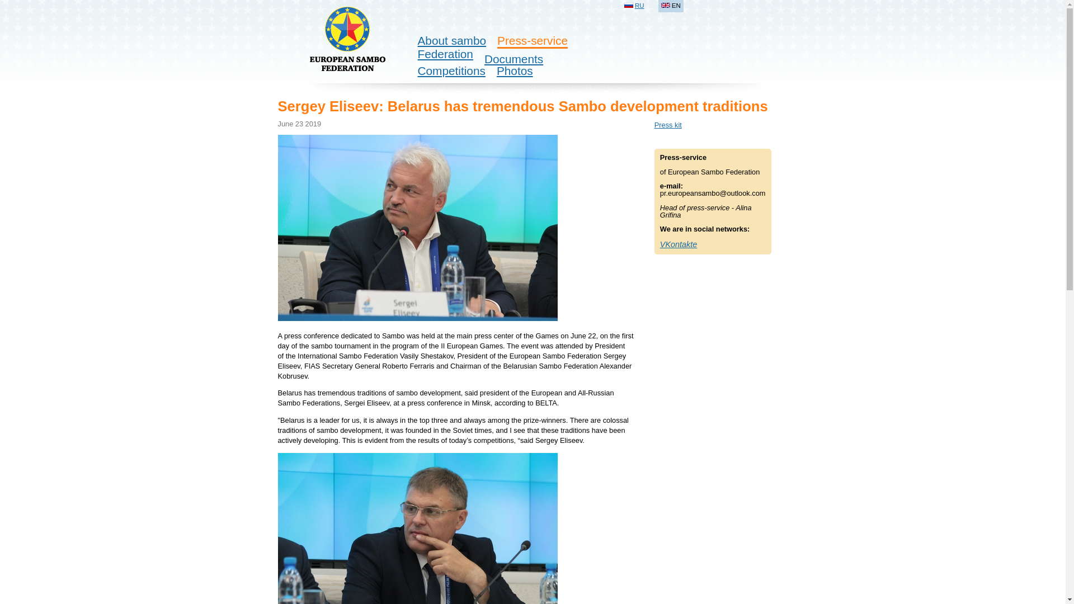 The height and width of the screenshot is (604, 1074). What do you see at coordinates (445, 54) in the screenshot?
I see `Federation` at bounding box center [445, 54].